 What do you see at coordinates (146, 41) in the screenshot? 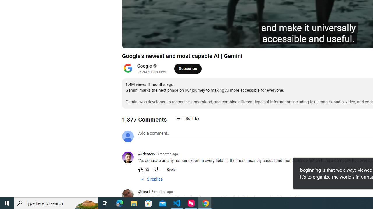
I see `Next (SHIFT+n)` at bounding box center [146, 41].